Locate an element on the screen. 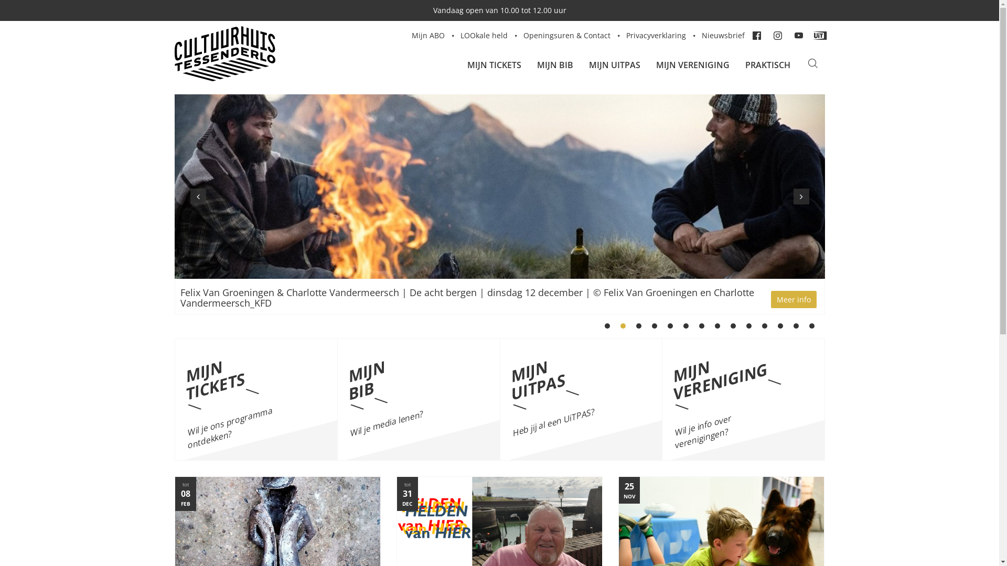 This screenshot has height=566, width=1007. 13 is located at coordinates (796, 326).